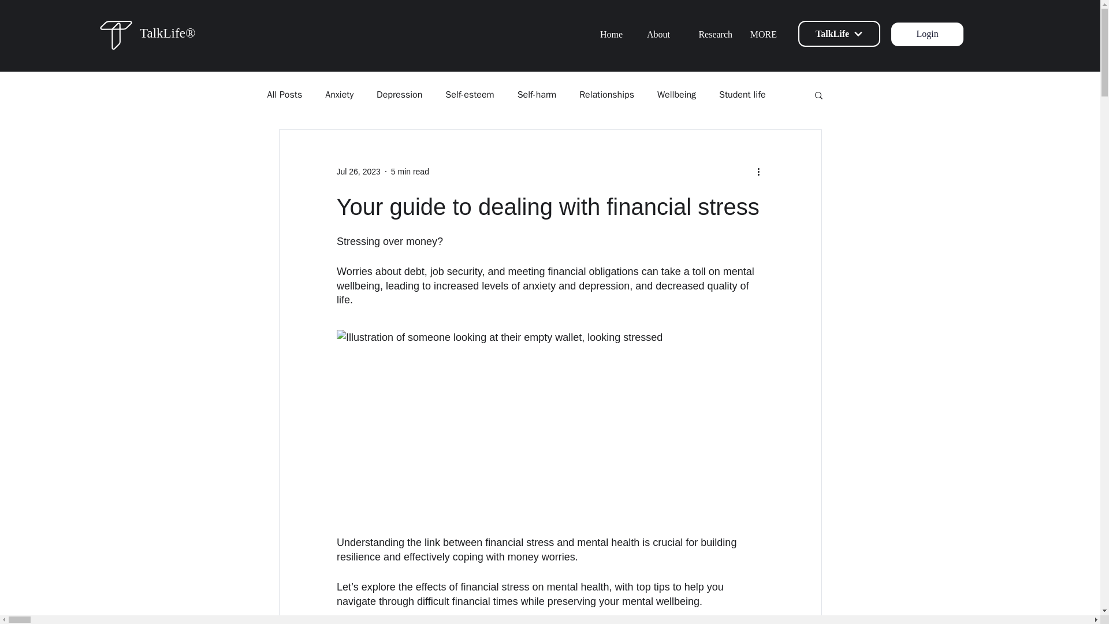 This screenshot has width=1109, height=624. Describe the element at coordinates (400, 95) in the screenshot. I see `Depression` at that location.